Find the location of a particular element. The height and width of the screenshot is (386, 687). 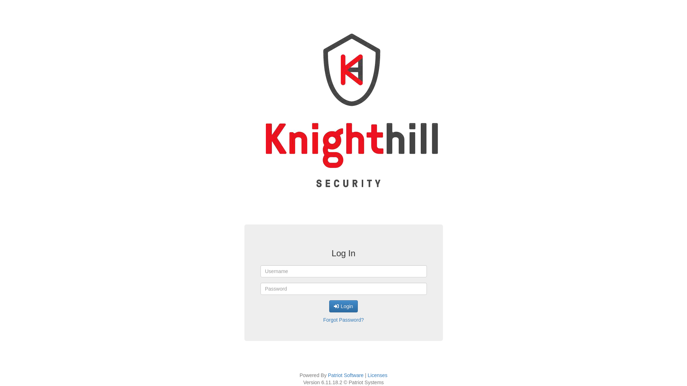

Forgot Password? is located at coordinates (343, 320).